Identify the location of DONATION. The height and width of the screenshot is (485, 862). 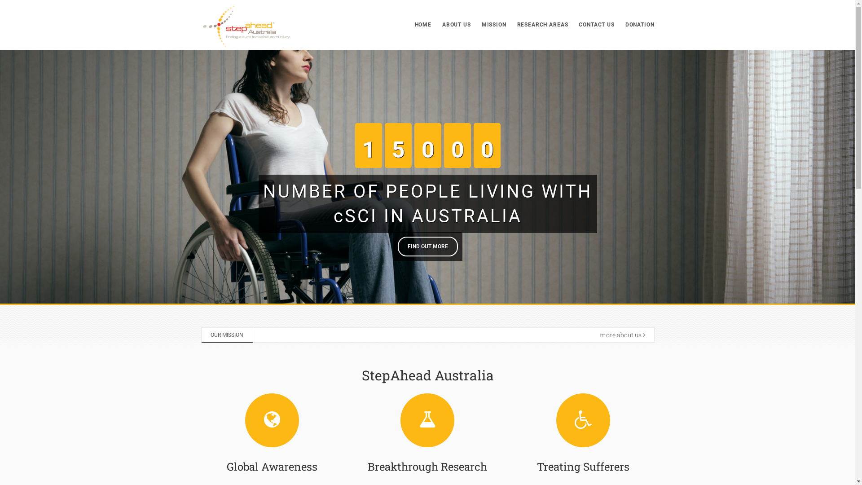
(638, 25).